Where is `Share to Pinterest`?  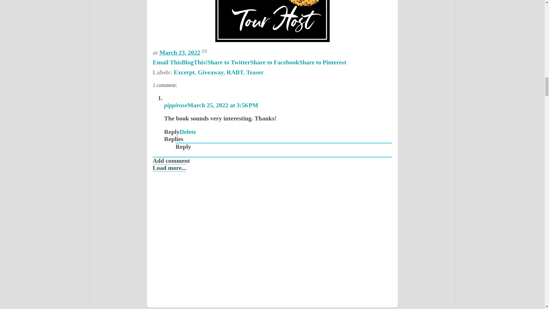
Share to Pinterest is located at coordinates (323, 62).